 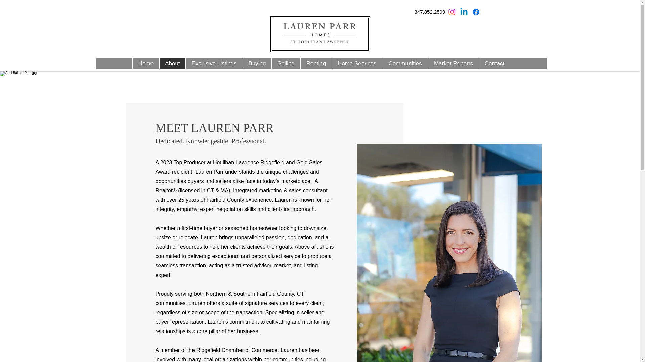 What do you see at coordinates (146, 63) in the screenshot?
I see `Home` at bounding box center [146, 63].